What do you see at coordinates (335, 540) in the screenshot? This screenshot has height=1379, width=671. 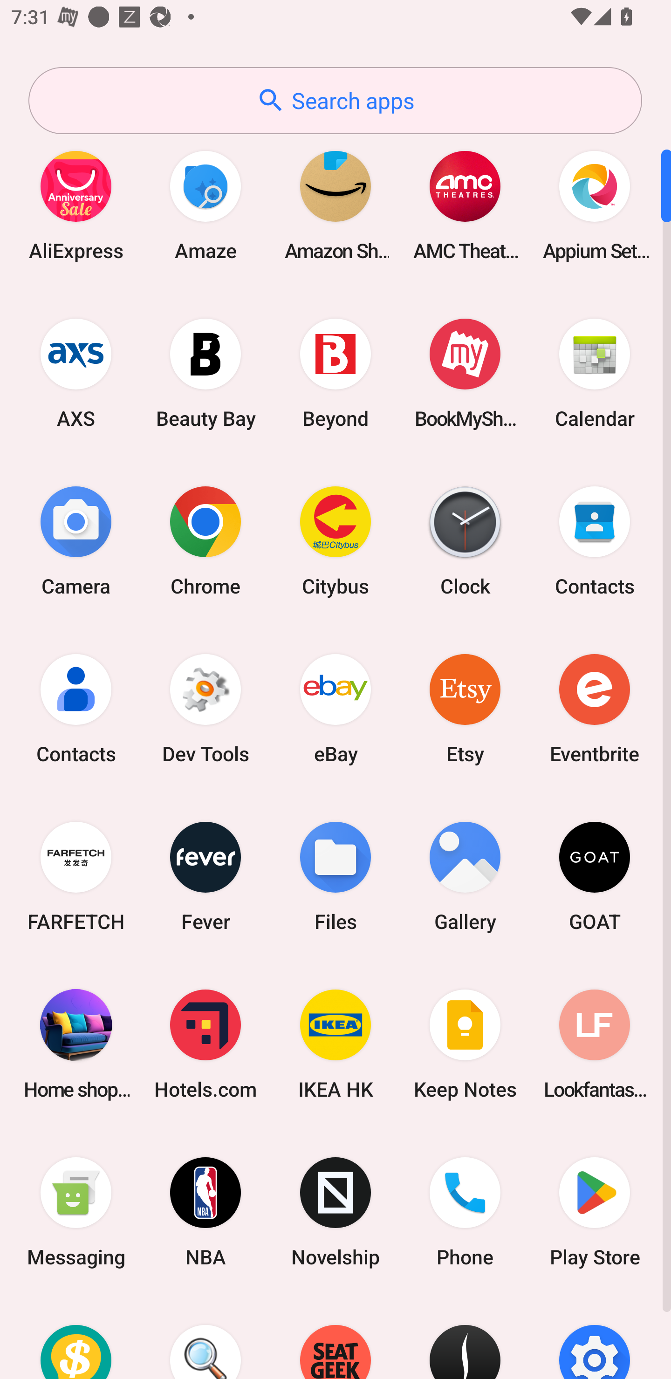 I see `Citybus` at bounding box center [335, 540].